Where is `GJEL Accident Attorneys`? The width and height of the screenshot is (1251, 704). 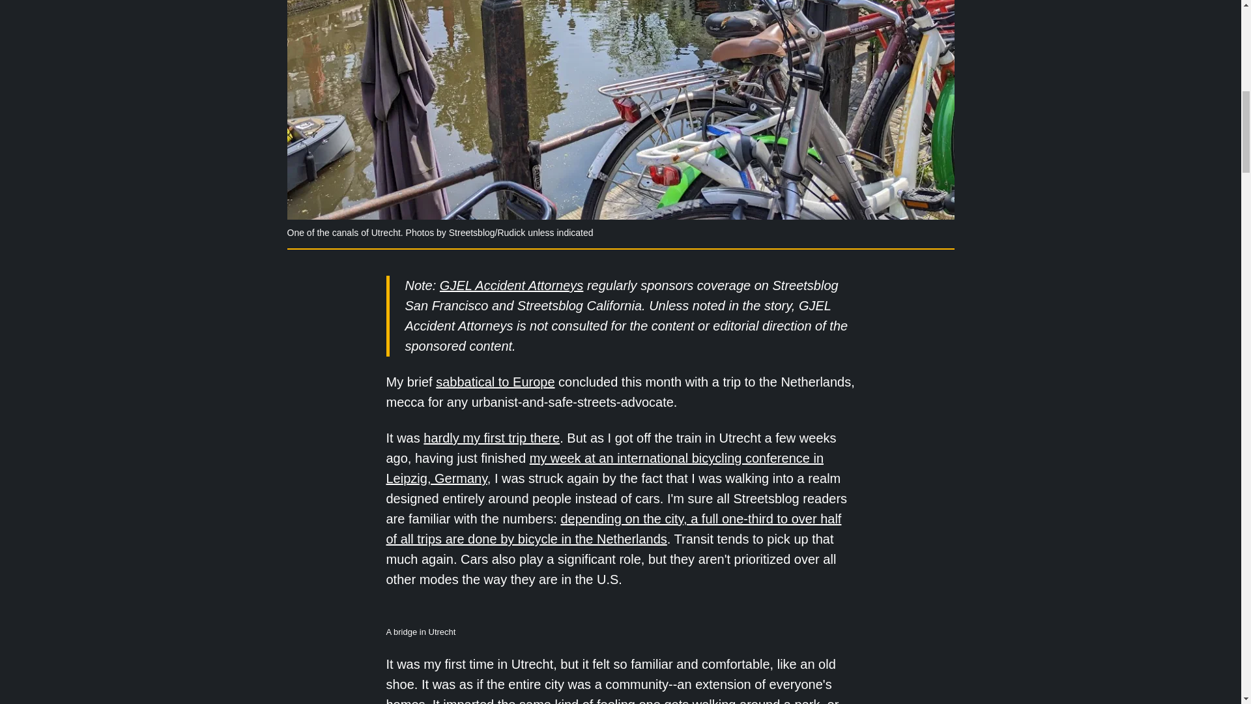
GJEL Accident Attorneys is located at coordinates (511, 286).